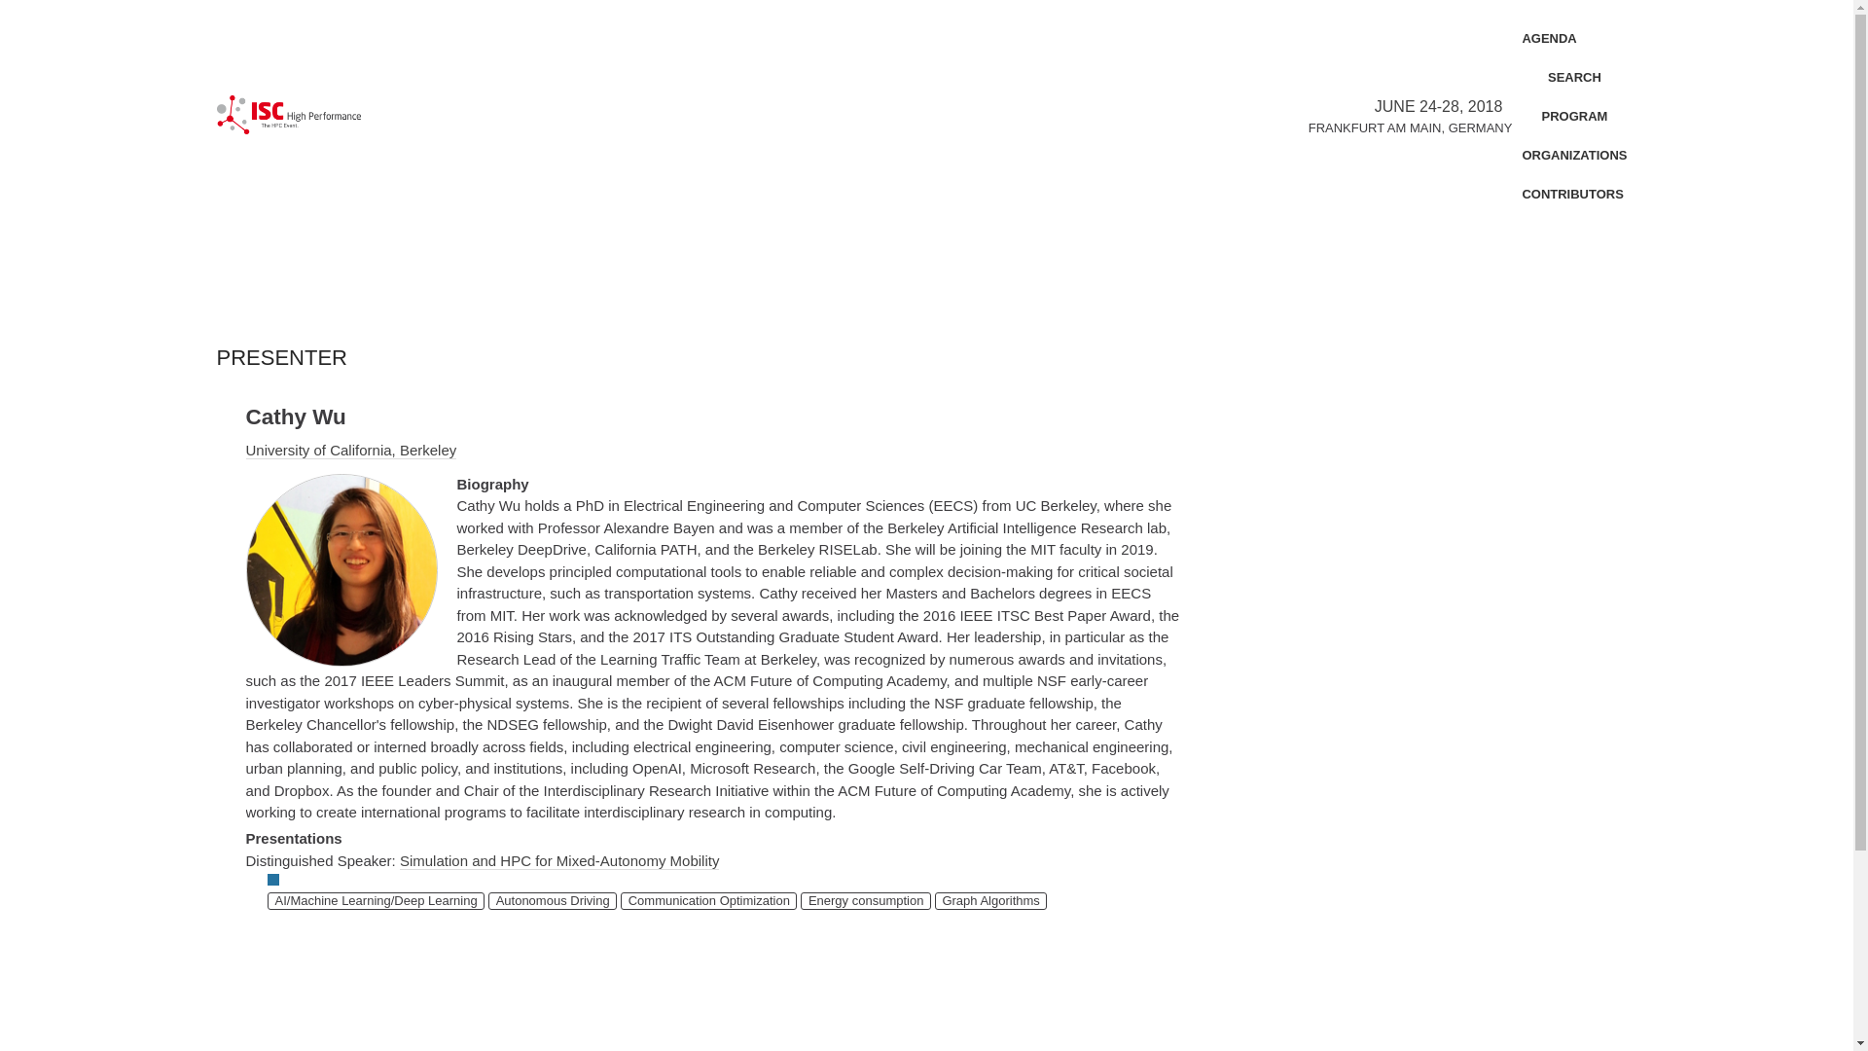 This screenshot has height=1051, width=1868. What do you see at coordinates (272, 880) in the screenshot?
I see `Conference Pass` at bounding box center [272, 880].